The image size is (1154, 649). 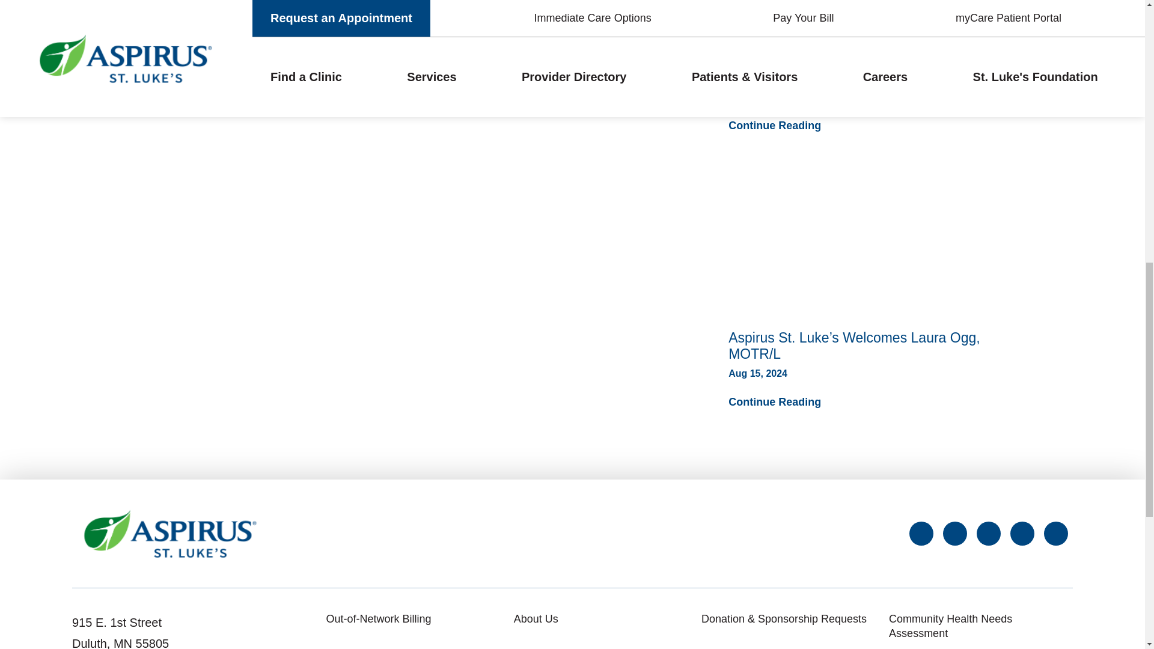 What do you see at coordinates (921, 534) in the screenshot?
I see `Facebook` at bounding box center [921, 534].